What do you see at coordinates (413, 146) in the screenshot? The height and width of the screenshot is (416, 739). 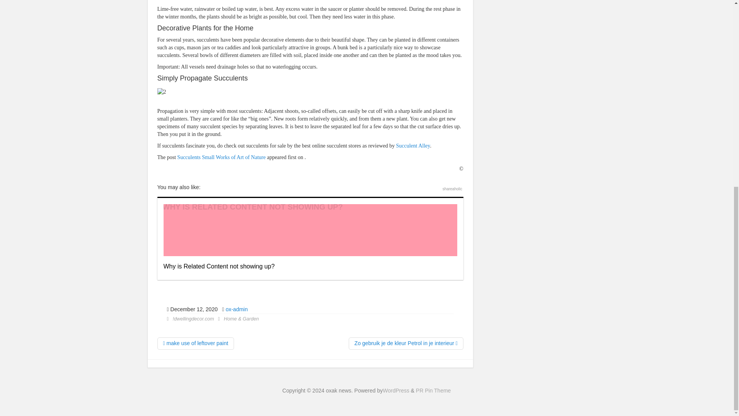 I see `Succulent Alley` at bounding box center [413, 146].